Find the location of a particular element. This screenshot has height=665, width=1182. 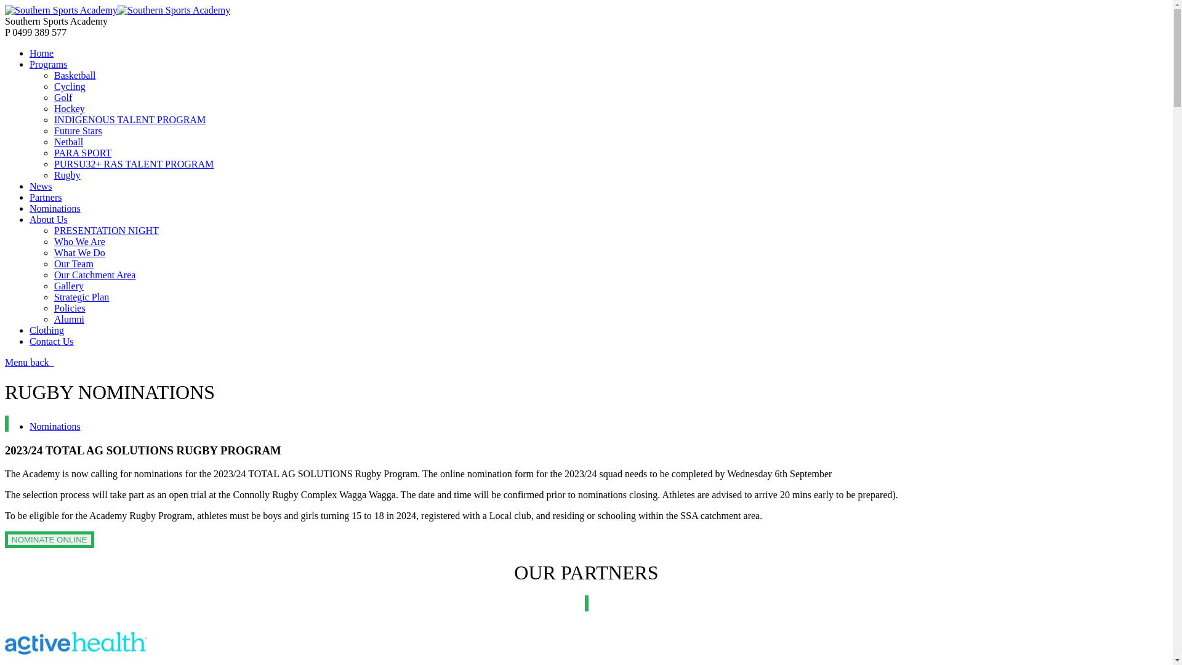

Netball is located at coordinates (69, 142).